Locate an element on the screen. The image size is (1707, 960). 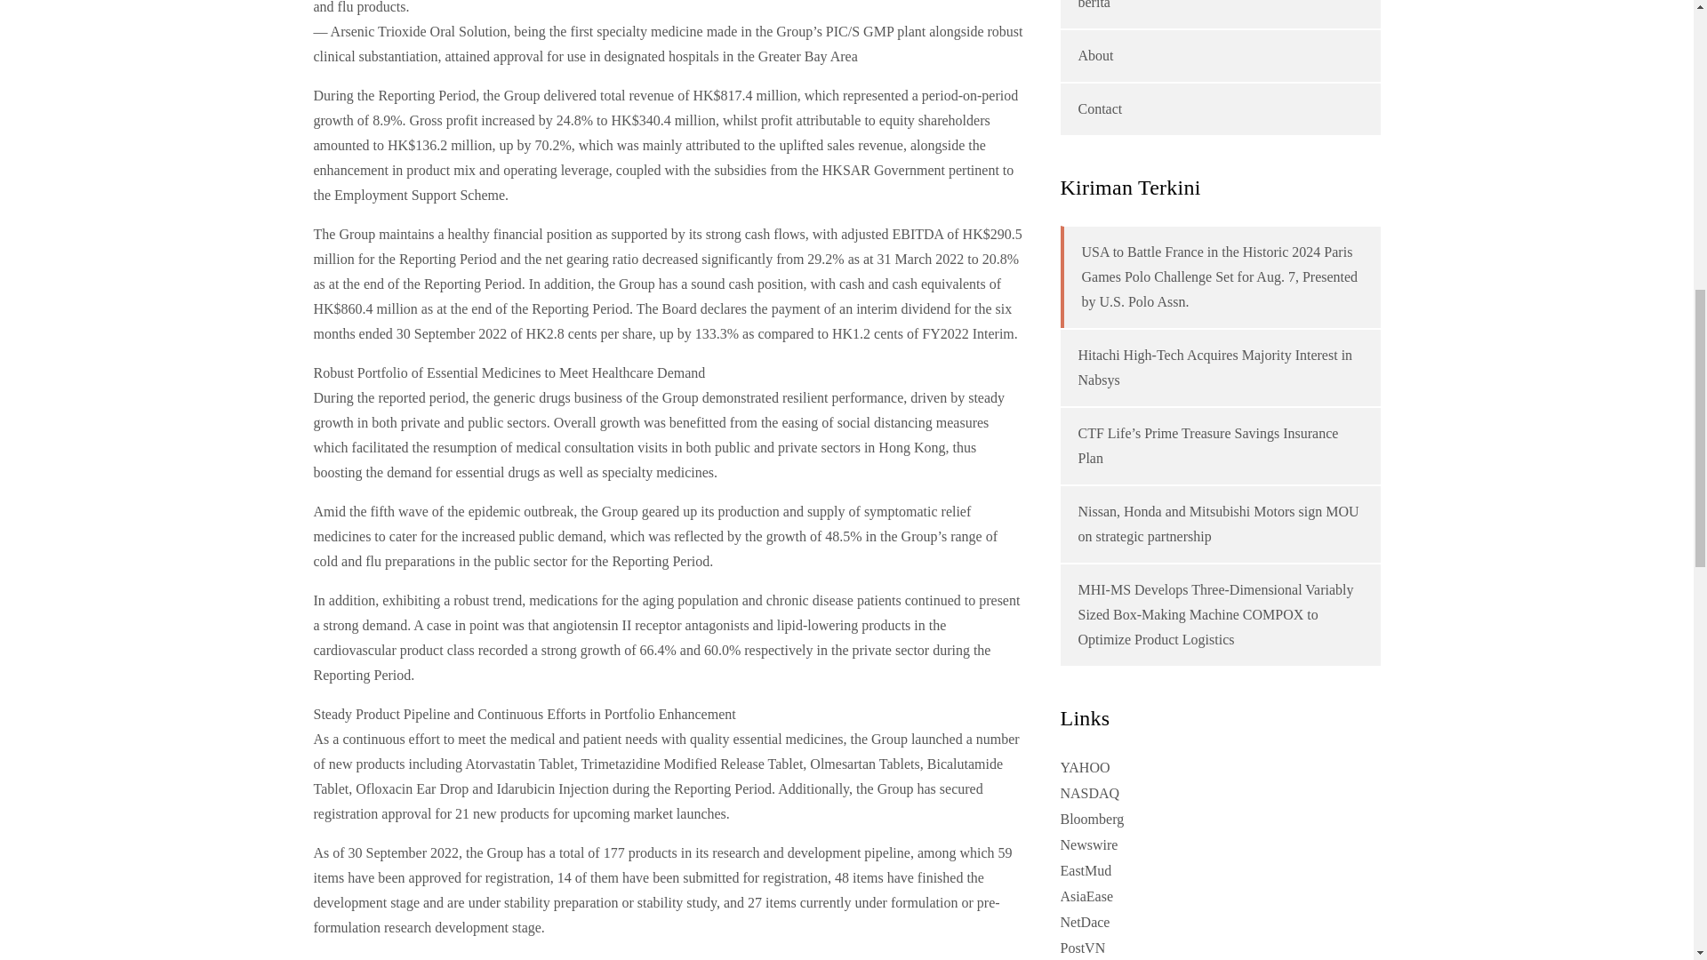
About is located at coordinates (1094, 55).